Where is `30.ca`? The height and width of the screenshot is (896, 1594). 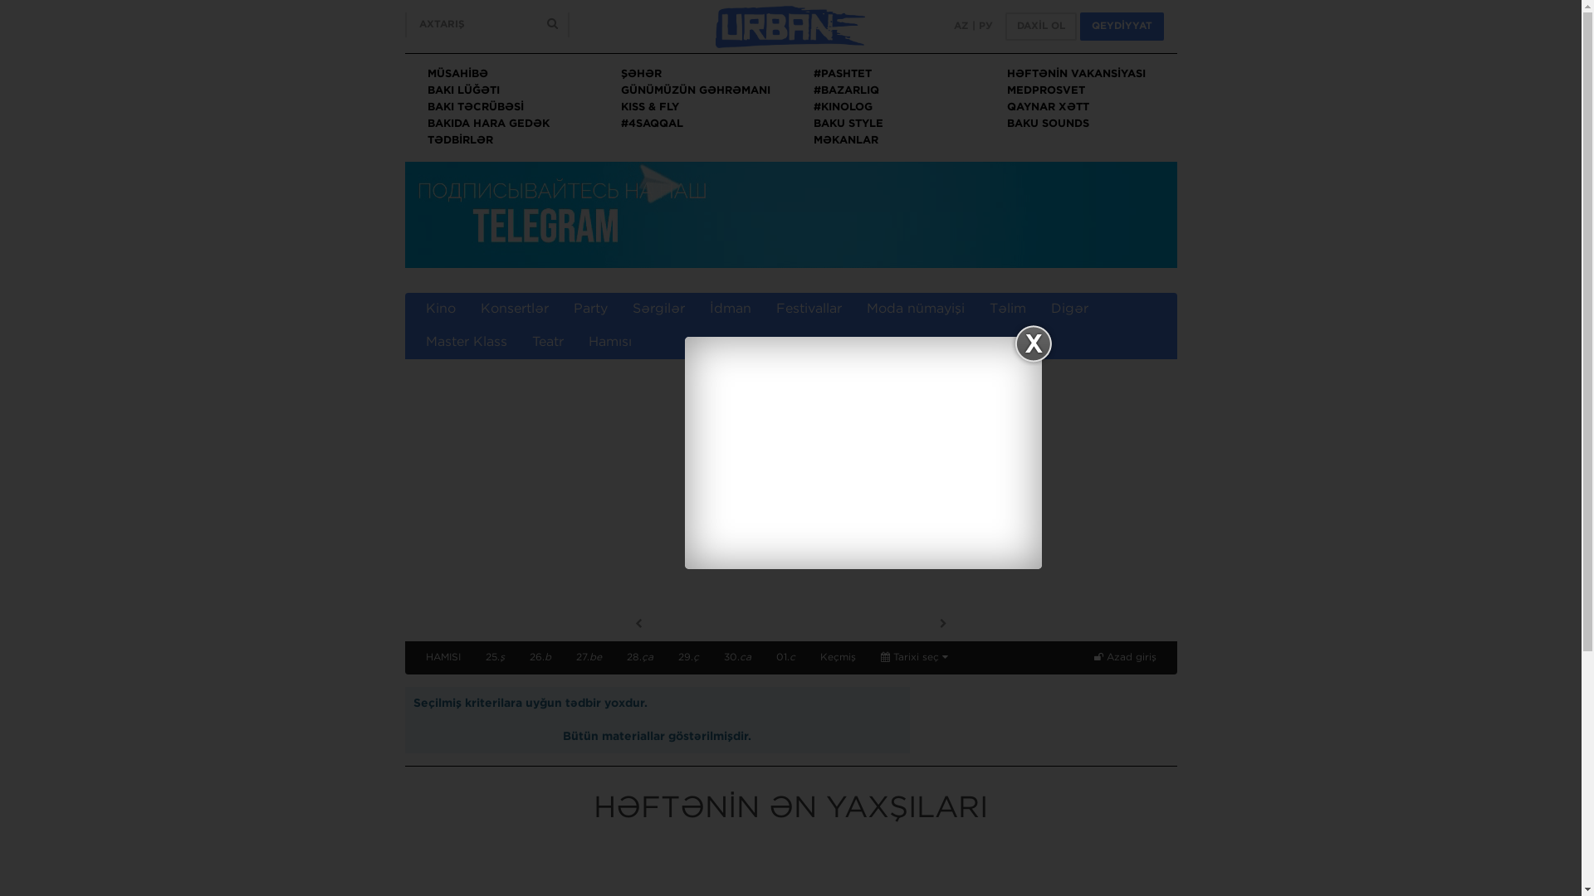
30.ca is located at coordinates (737, 658).